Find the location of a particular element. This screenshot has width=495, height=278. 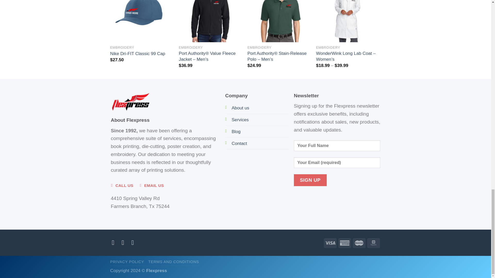

Follow on Instagram is located at coordinates (125, 242).